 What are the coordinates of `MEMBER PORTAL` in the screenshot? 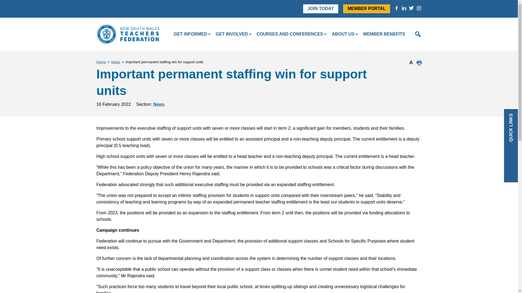 It's located at (366, 9).